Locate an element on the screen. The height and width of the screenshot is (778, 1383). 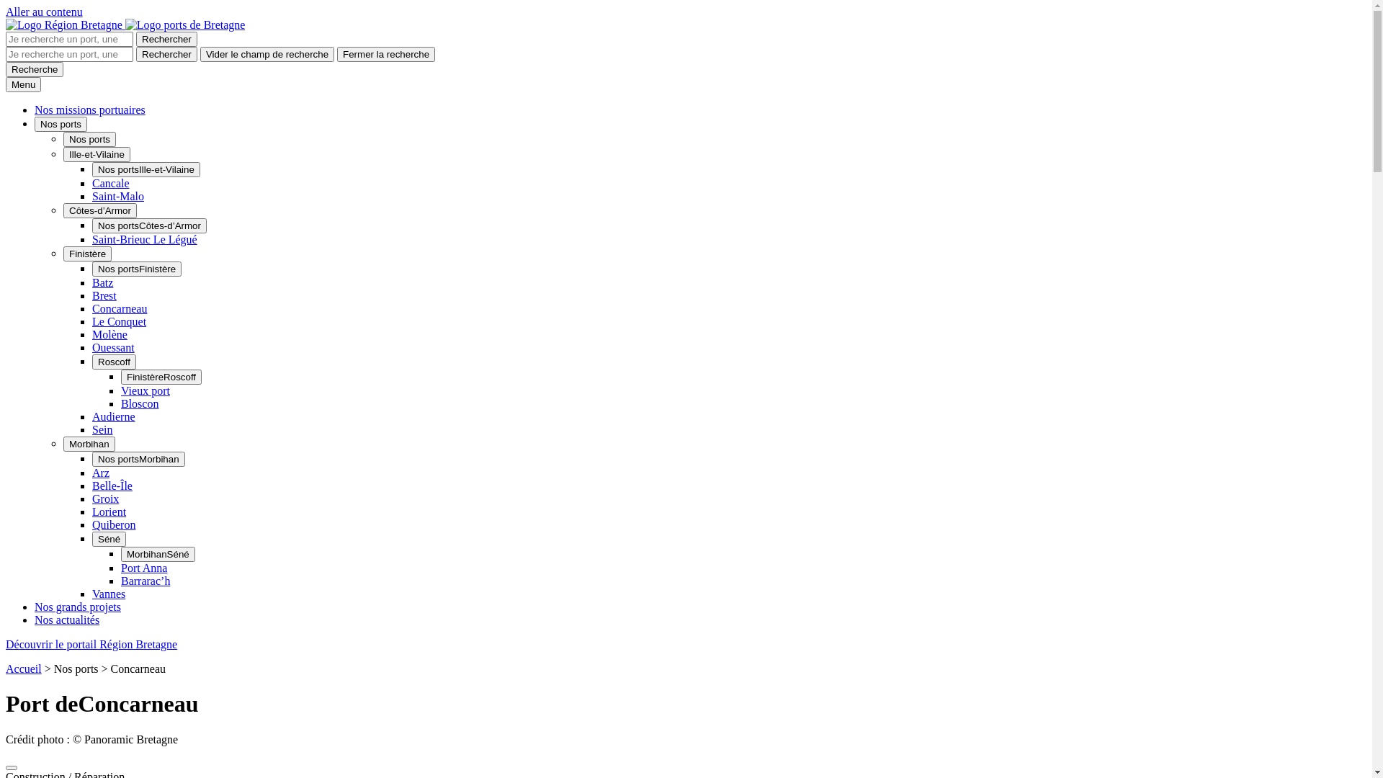
Brest is located at coordinates (104, 295).